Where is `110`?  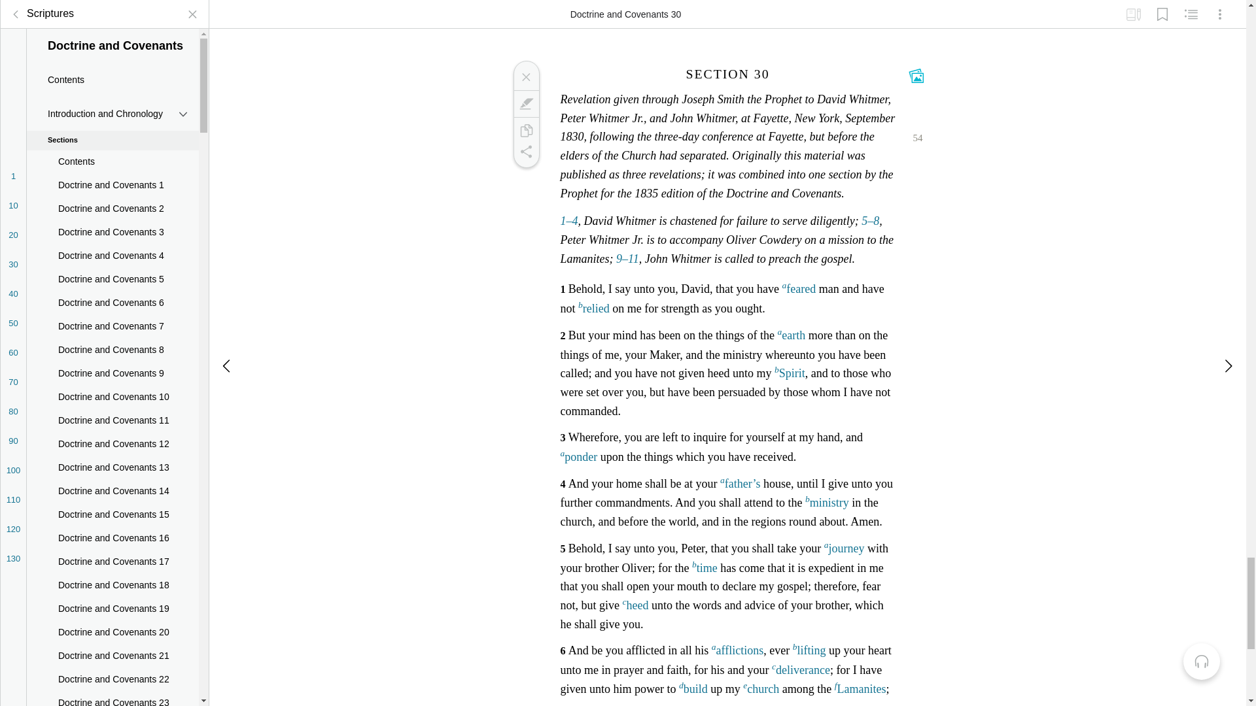 110 is located at coordinates (13, 490).